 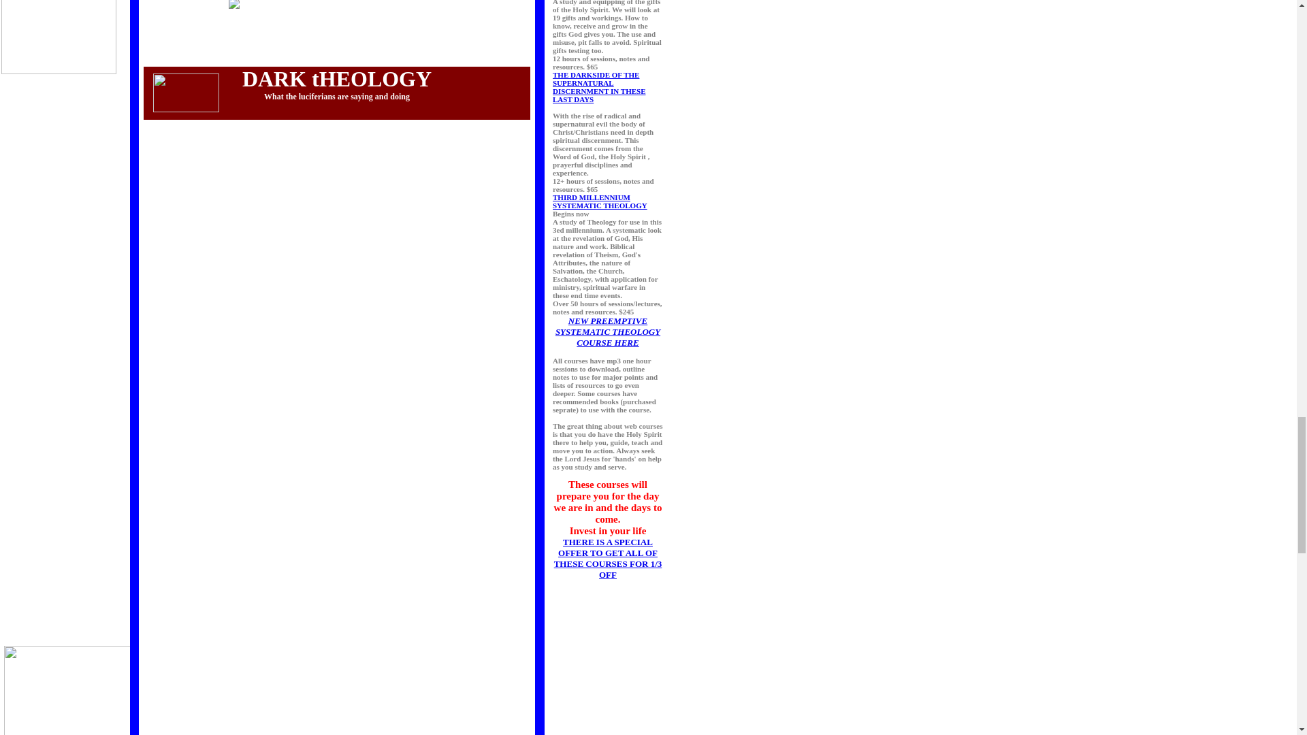 What do you see at coordinates (607, 331) in the screenshot?
I see `THIS COURSE WILL BUILD AND EQUIPP YOU` at bounding box center [607, 331].